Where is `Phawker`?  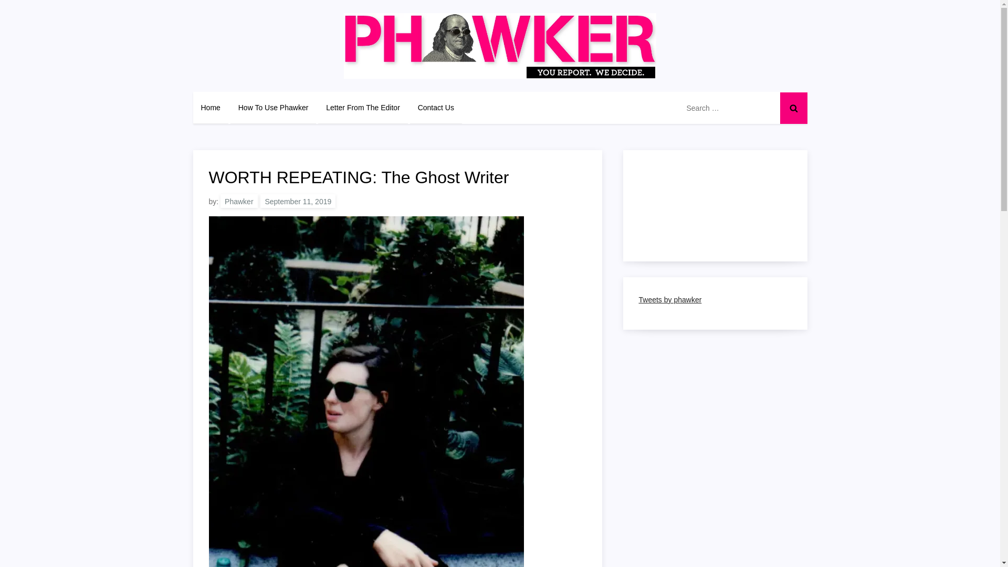
Phawker is located at coordinates (238, 201).